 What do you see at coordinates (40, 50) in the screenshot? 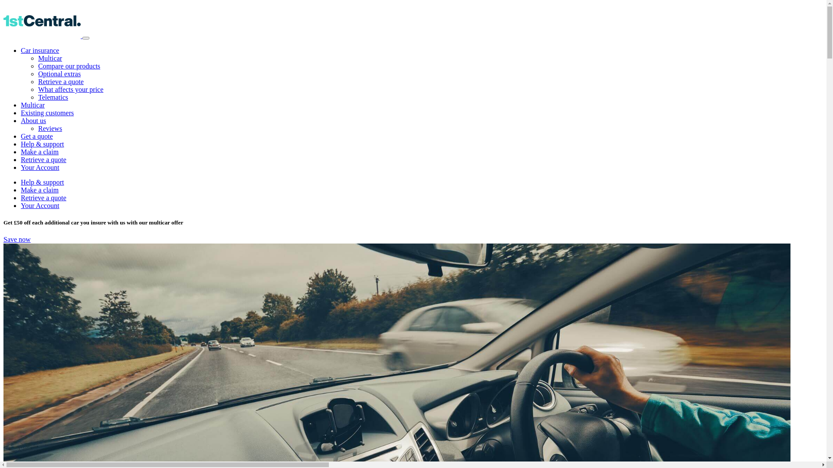
I see `Car insurance` at bounding box center [40, 50].